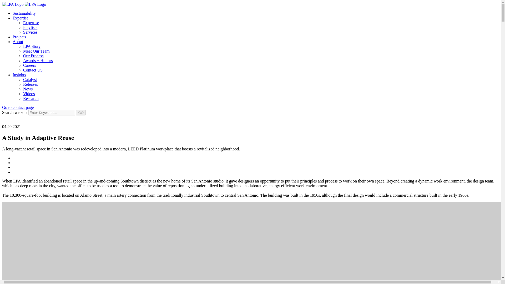 The image size is (505, 284). What do you see at coordinates (30, 27) in the screenshot?
I see `Playlists` at bounding box center [30, 27].